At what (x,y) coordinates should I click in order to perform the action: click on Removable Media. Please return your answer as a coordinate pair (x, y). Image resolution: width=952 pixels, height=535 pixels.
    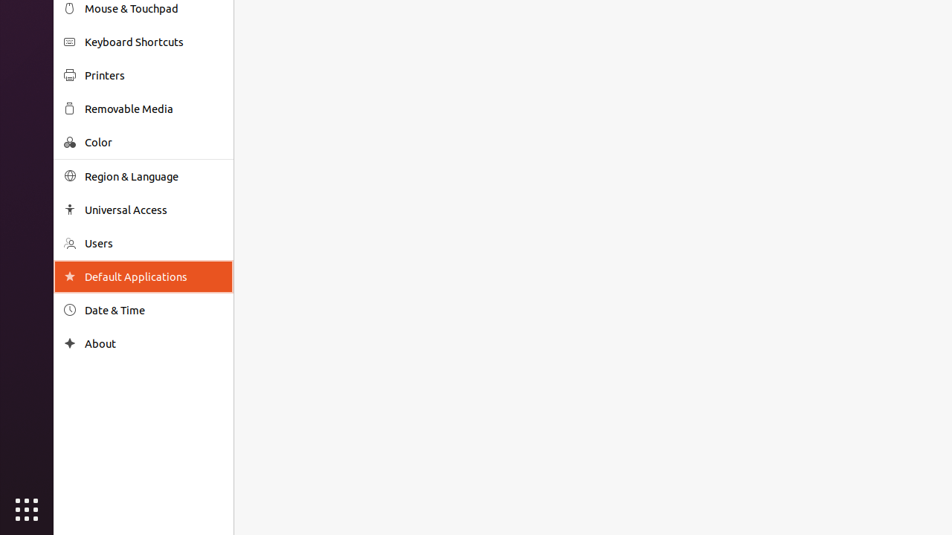
    Looking at the image, I should click on (154, 108).